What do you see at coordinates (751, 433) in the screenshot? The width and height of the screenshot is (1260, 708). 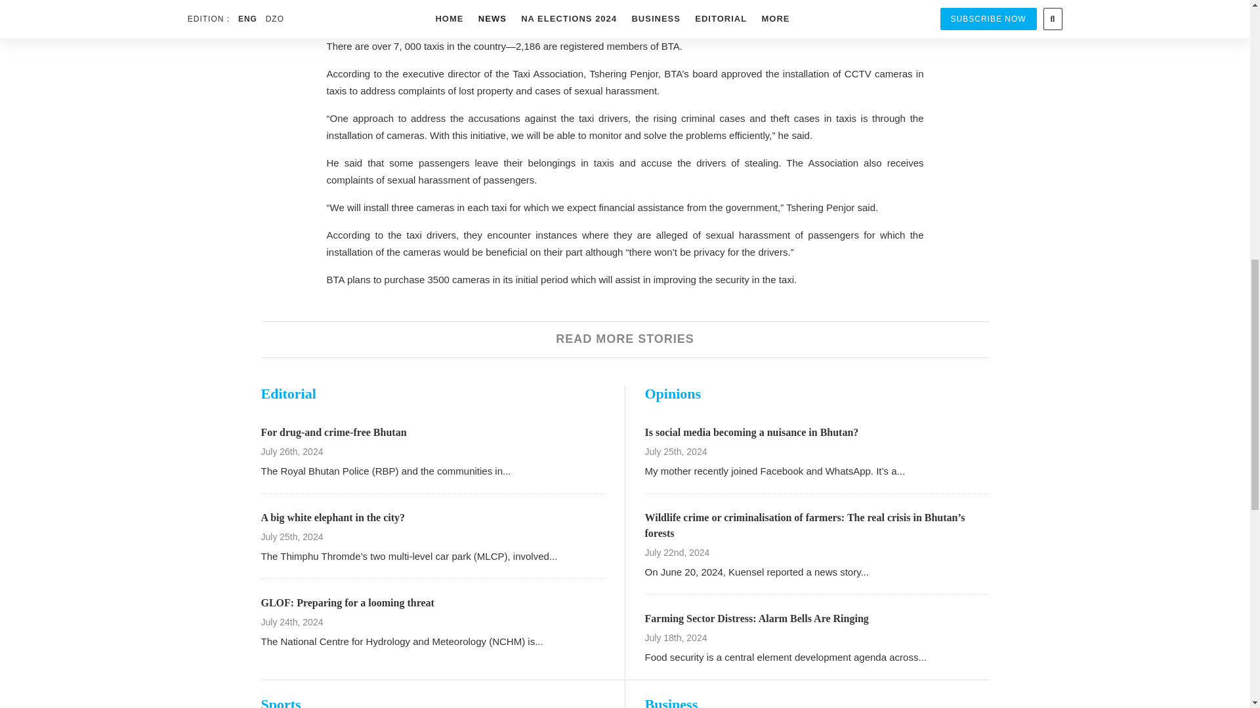 I see `Is social media becoming a nuisance in Bhutan?` at bounding box center [751, 433].